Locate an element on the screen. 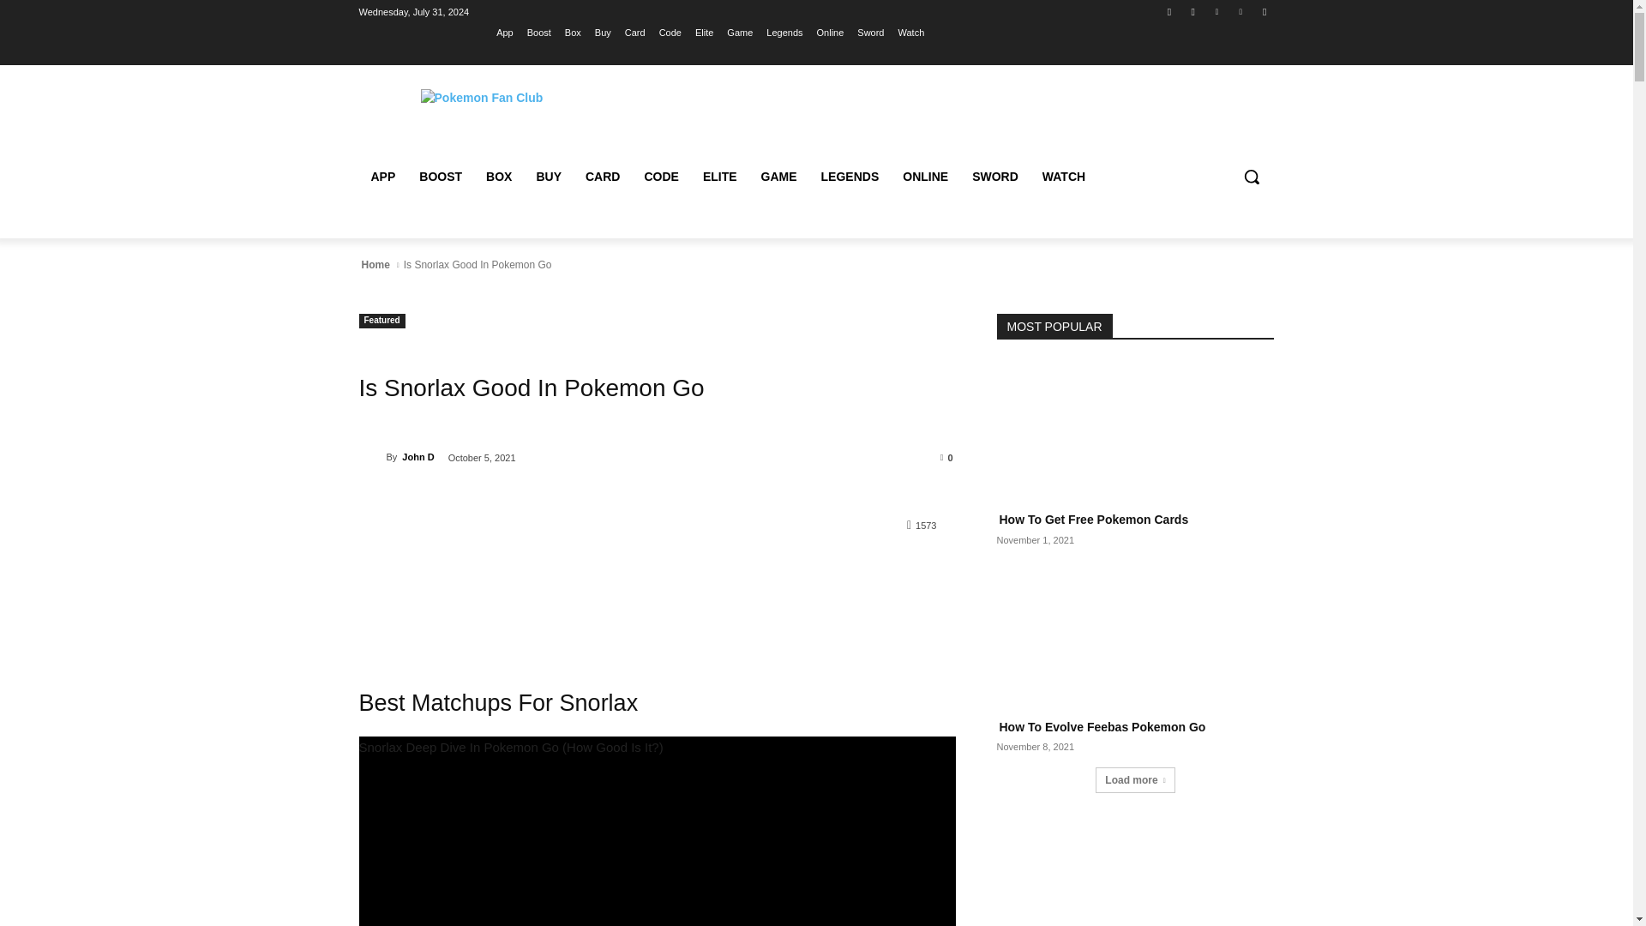 The height and width of the screenshot is (926, 1646). Code is located at coordinates (670, 32).